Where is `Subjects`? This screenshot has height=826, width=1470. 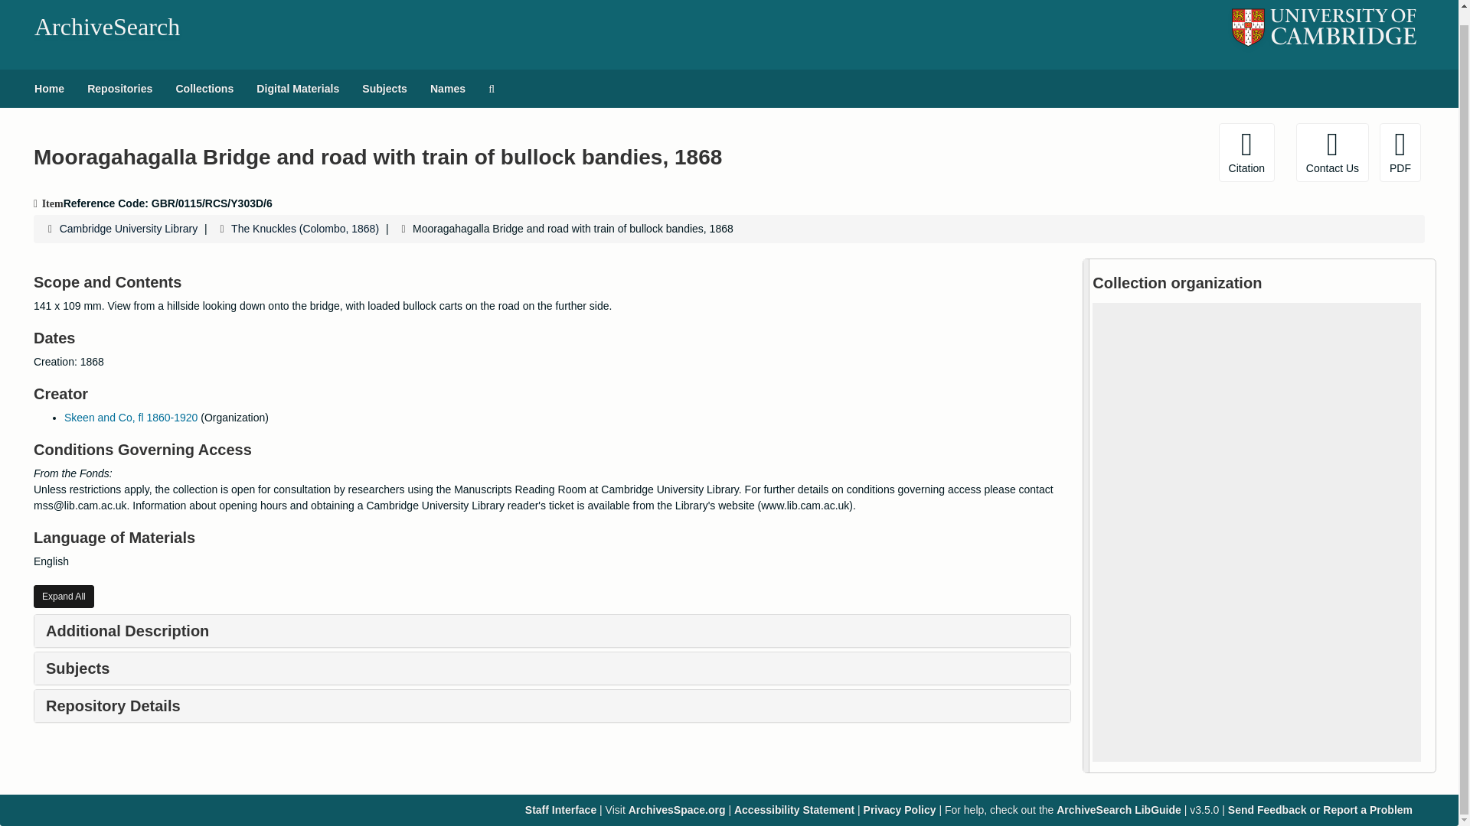 Subjects is located at coordinates (384, 89).